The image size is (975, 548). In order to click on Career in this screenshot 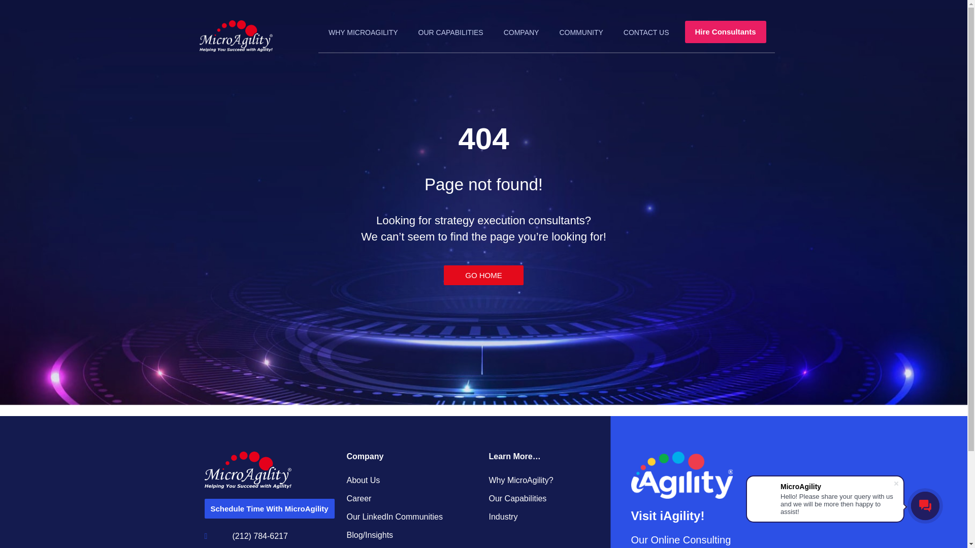, I will do `click(412, 499)`.